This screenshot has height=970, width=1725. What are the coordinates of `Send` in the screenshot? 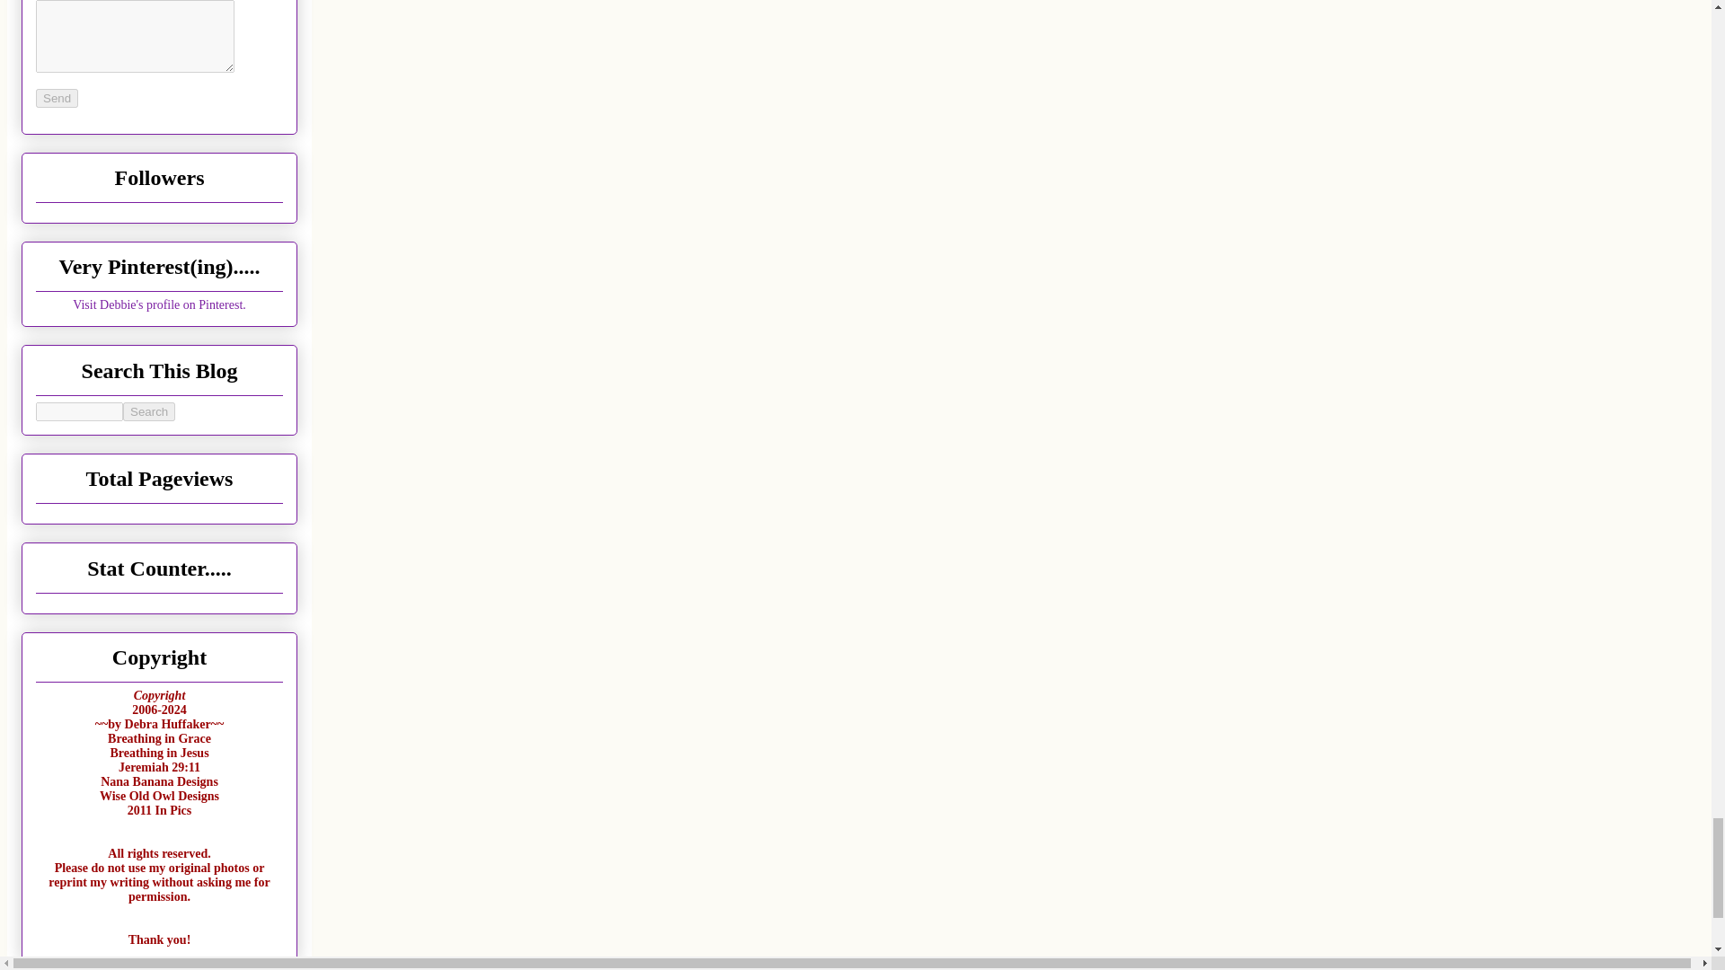 It's located at (57, 98).